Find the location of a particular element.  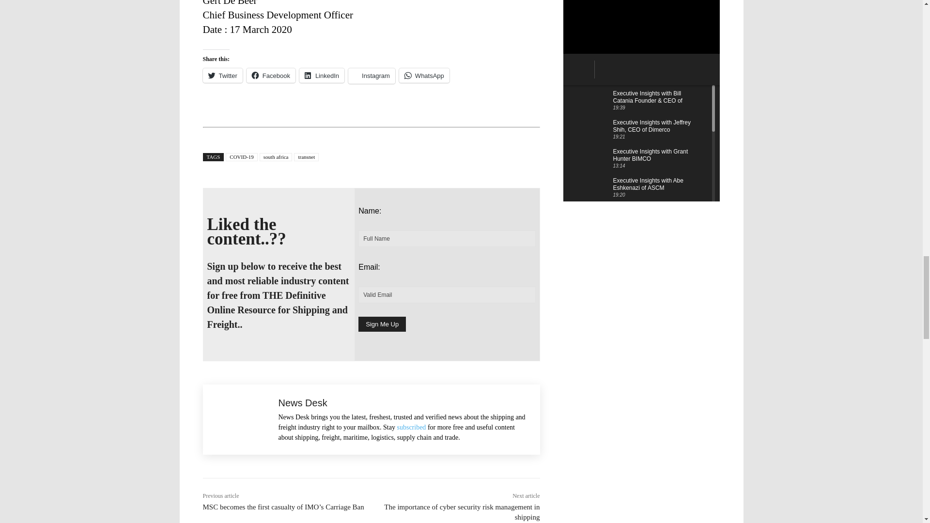

Sign Me Up is located at coordinates (382, 324).